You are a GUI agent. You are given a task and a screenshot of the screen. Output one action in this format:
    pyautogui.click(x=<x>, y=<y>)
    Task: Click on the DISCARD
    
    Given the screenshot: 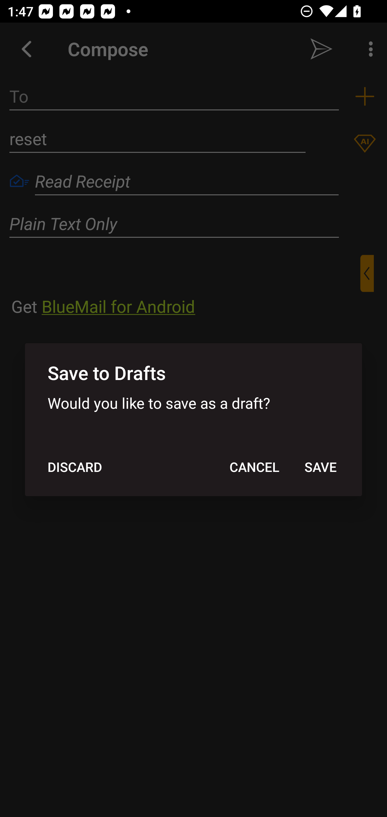 What is the action you would take?
    pyautogui.click(x=75, y=467)
    